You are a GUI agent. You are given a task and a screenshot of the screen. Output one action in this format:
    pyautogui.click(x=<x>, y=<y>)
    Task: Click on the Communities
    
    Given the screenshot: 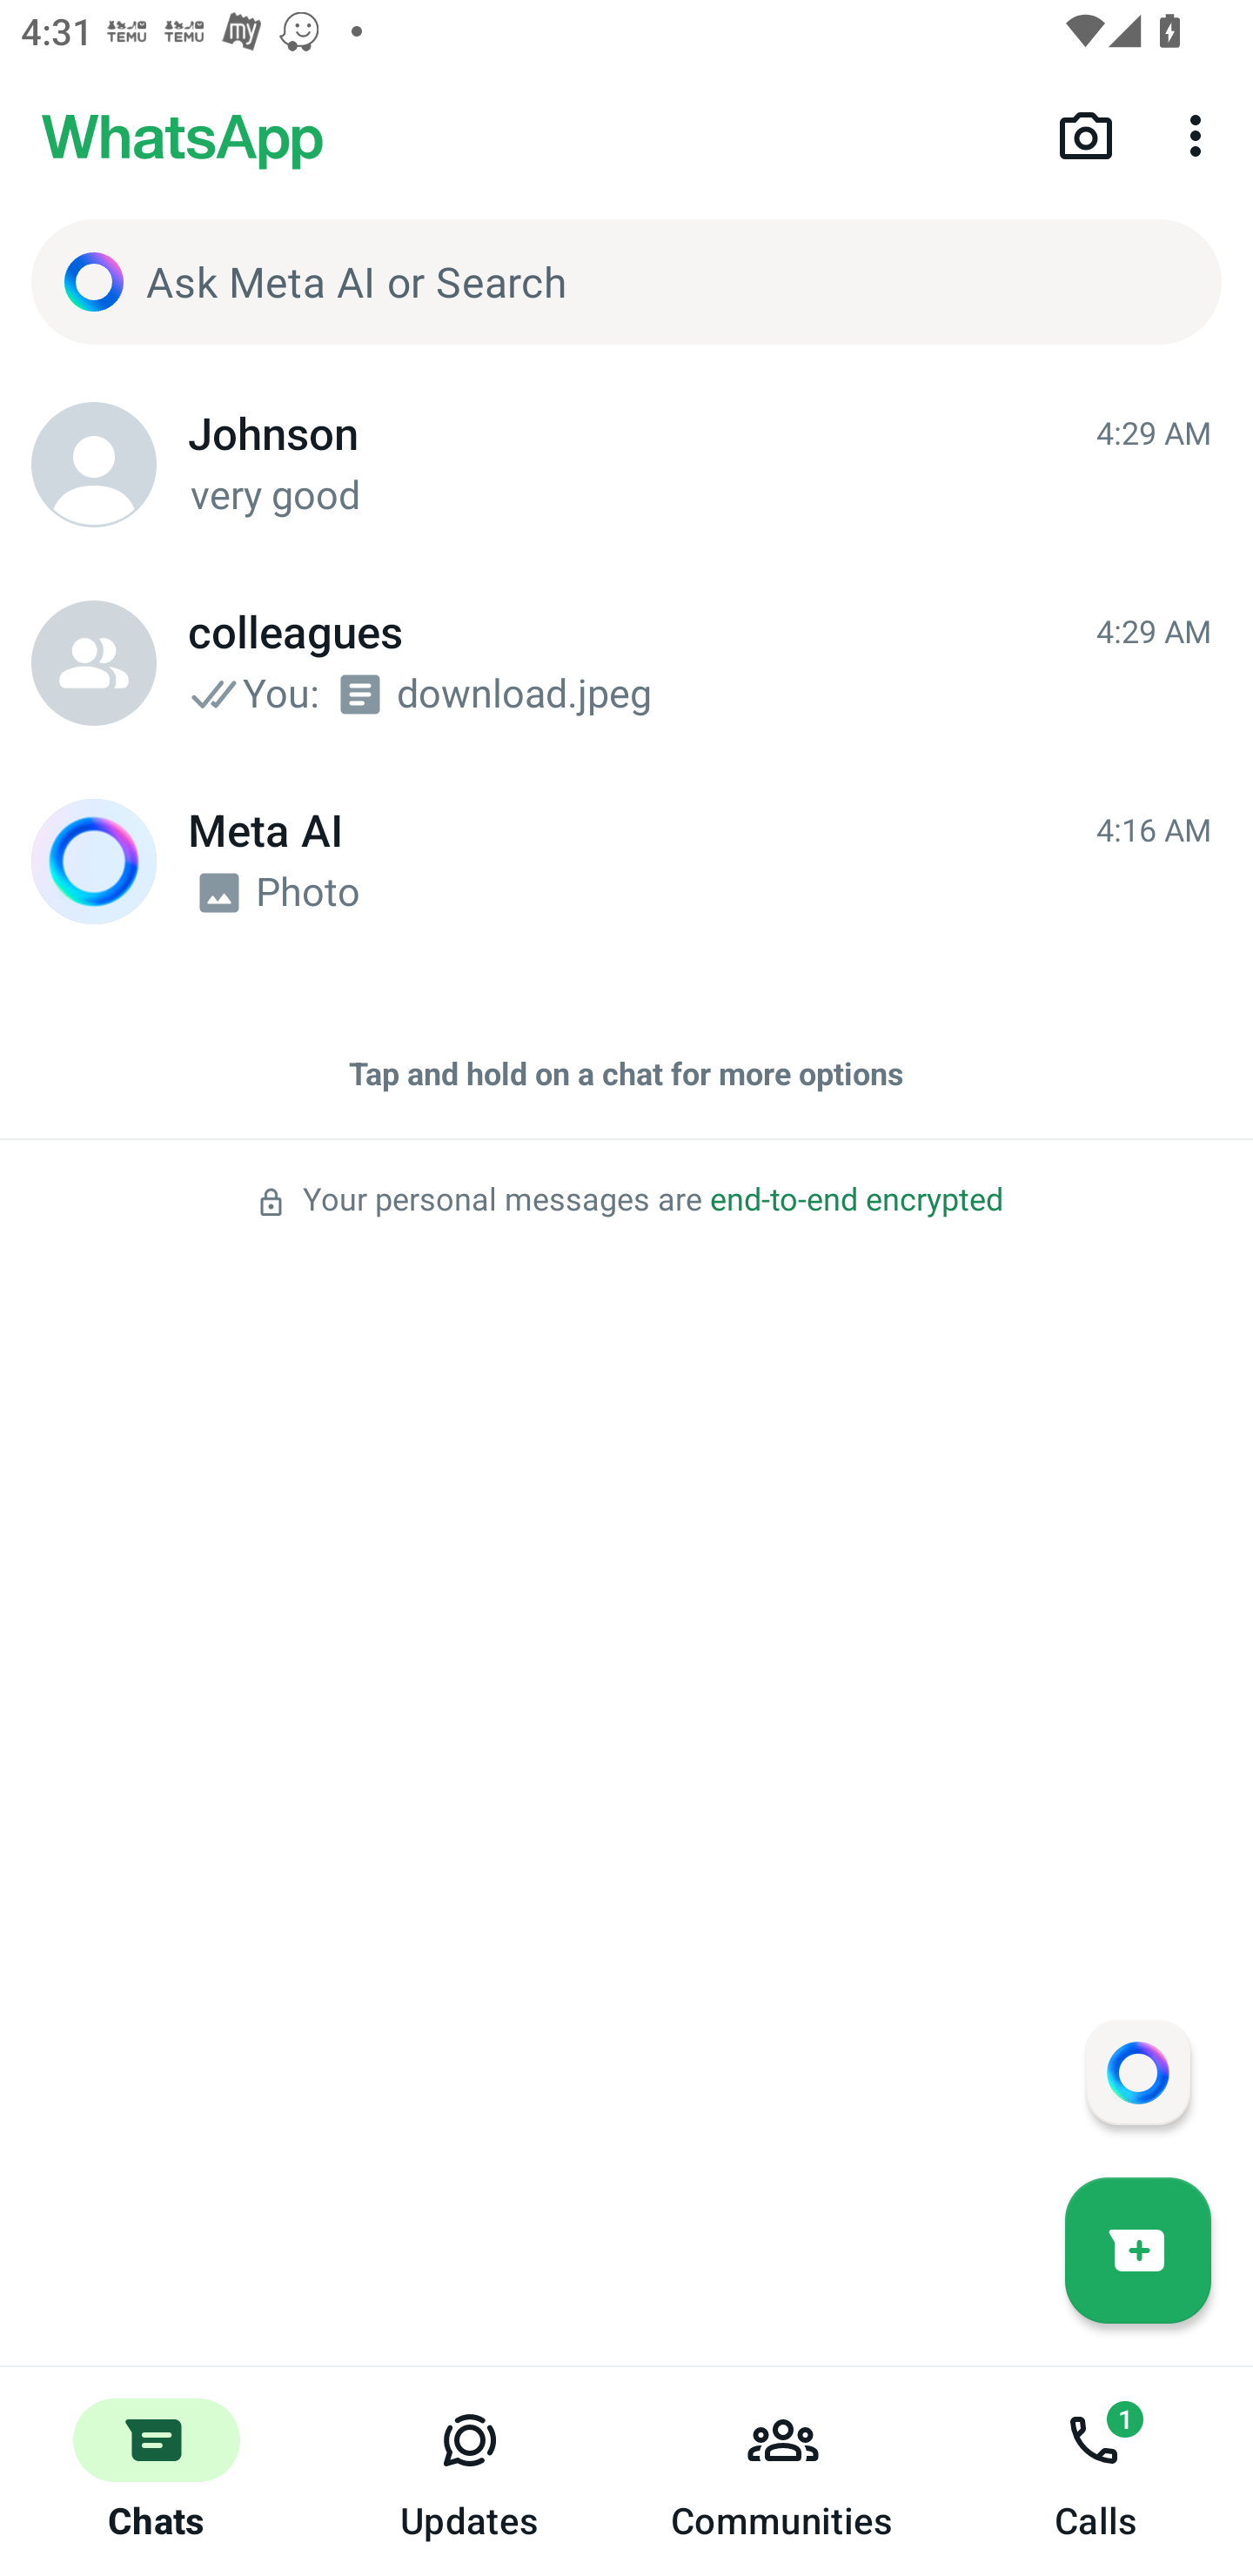 What is the action you would take?
    pyautogui.click(x=783, y=2472)
    